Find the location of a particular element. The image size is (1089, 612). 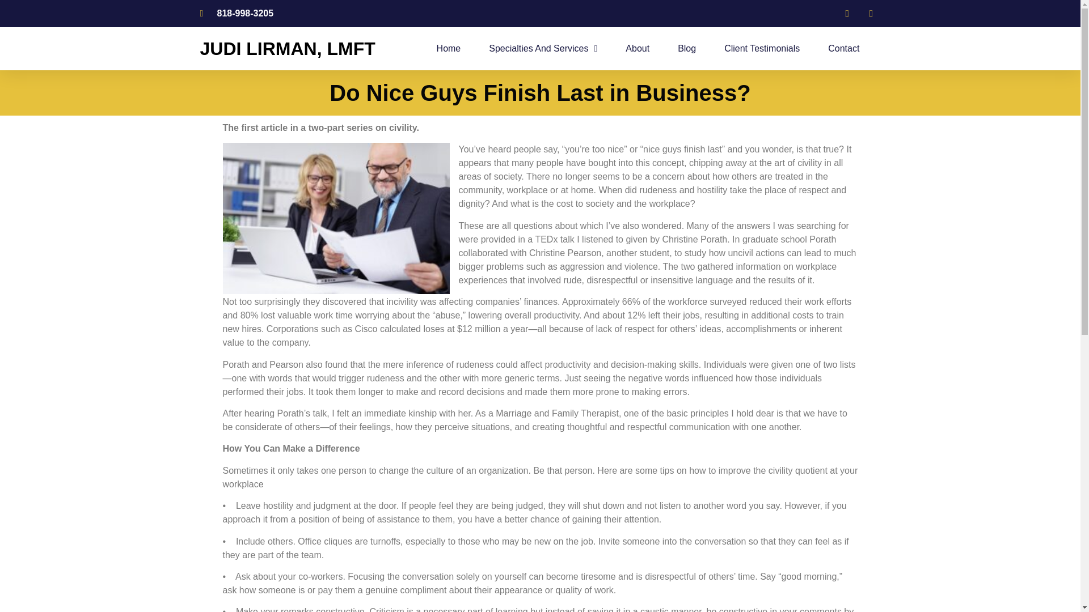

Home is located at coordinates (448, 49).